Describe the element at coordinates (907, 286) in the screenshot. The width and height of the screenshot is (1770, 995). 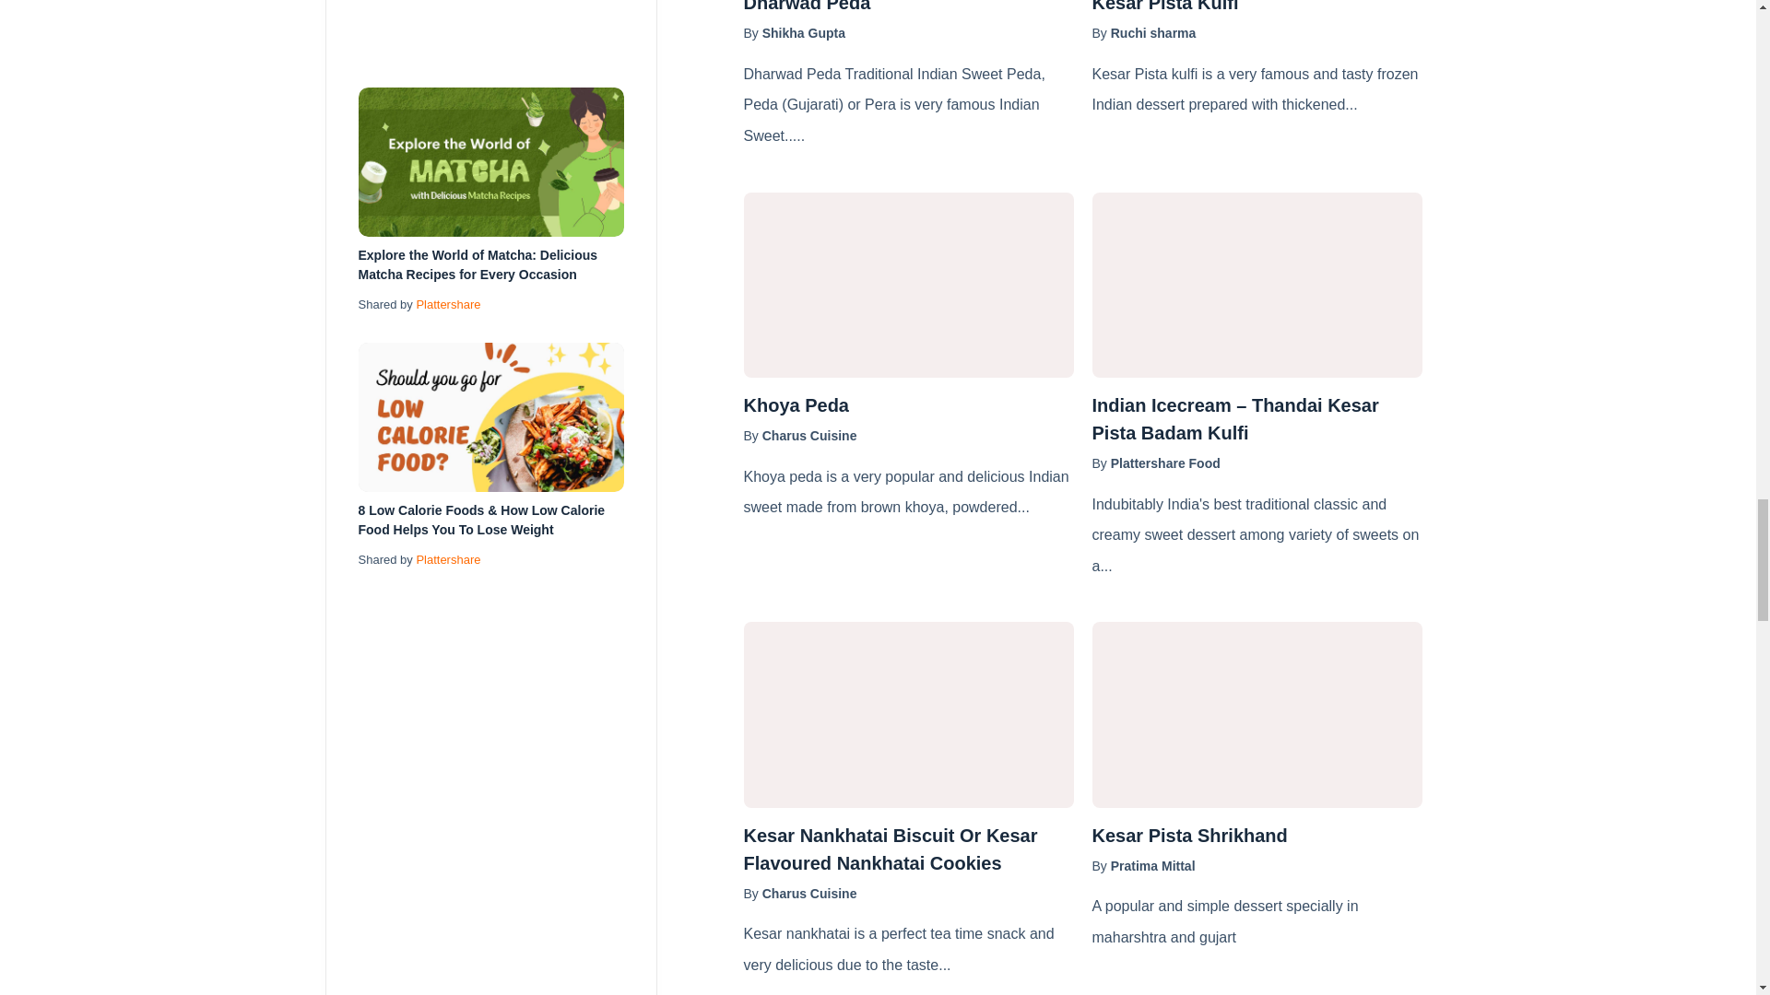
I see `Khoya Peda` at that location.